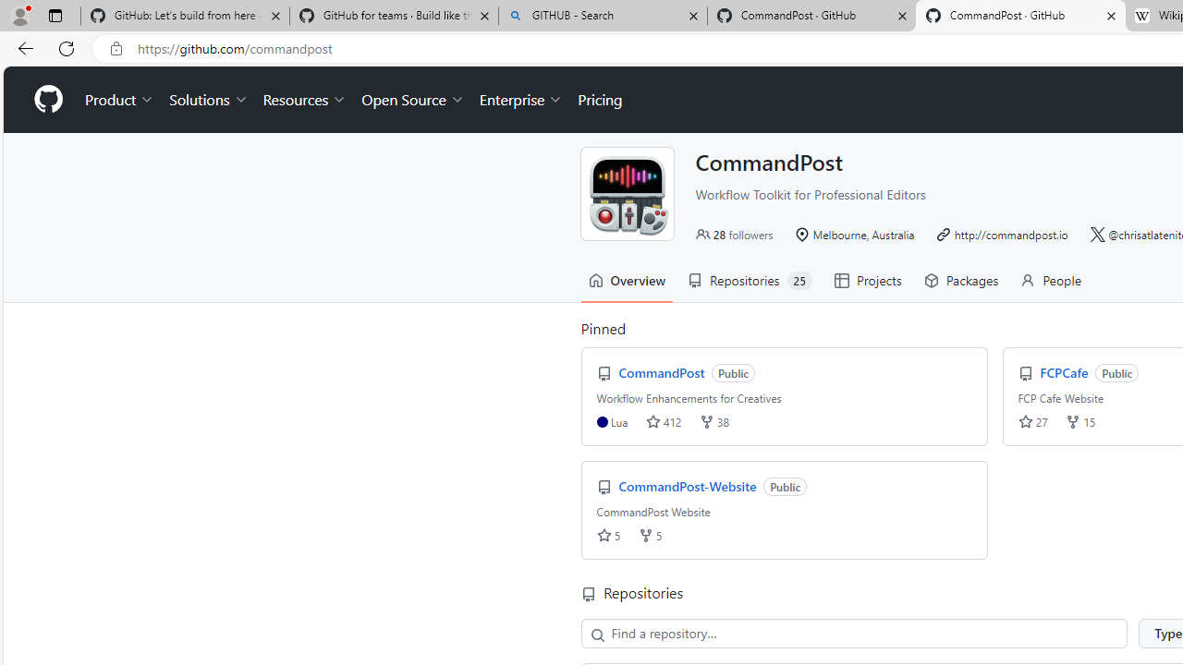 This screenshot has height=665, width=1183. What do you see at coordinates (120, 100) in the screenshot?
I see `Product` at bounding box center [120, 100].